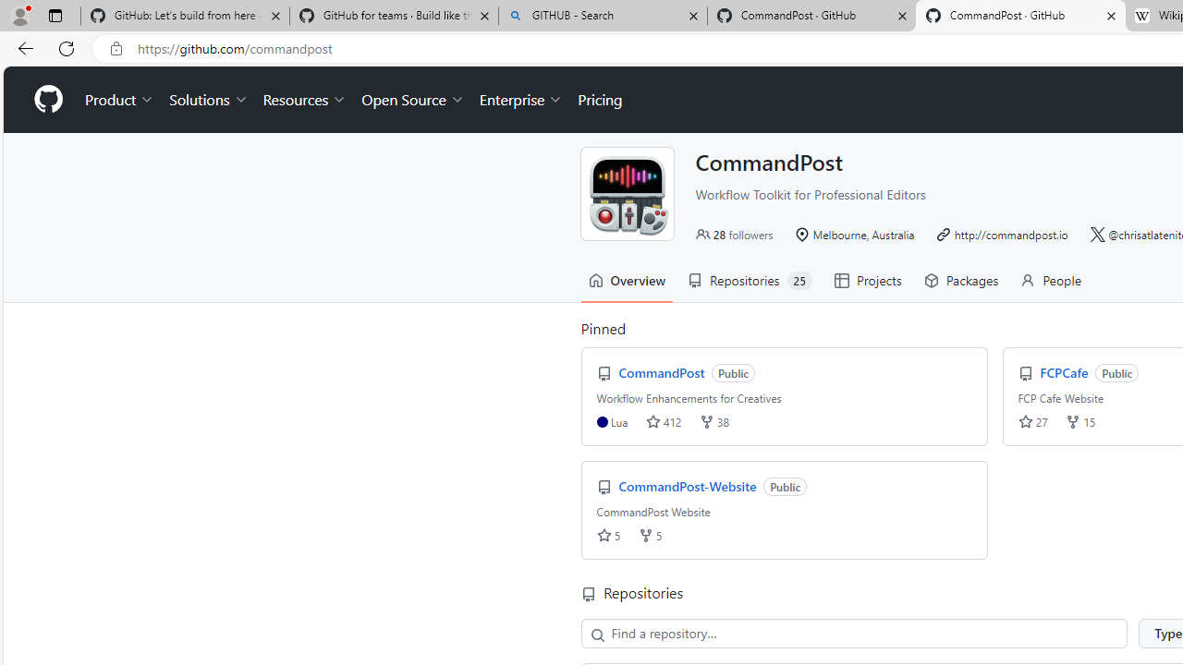 This screenshot has height=665, width=1183. What do you see at coordinates (120, 100) in the screenshot?
I see `Product` at bounding box center [120, 100].